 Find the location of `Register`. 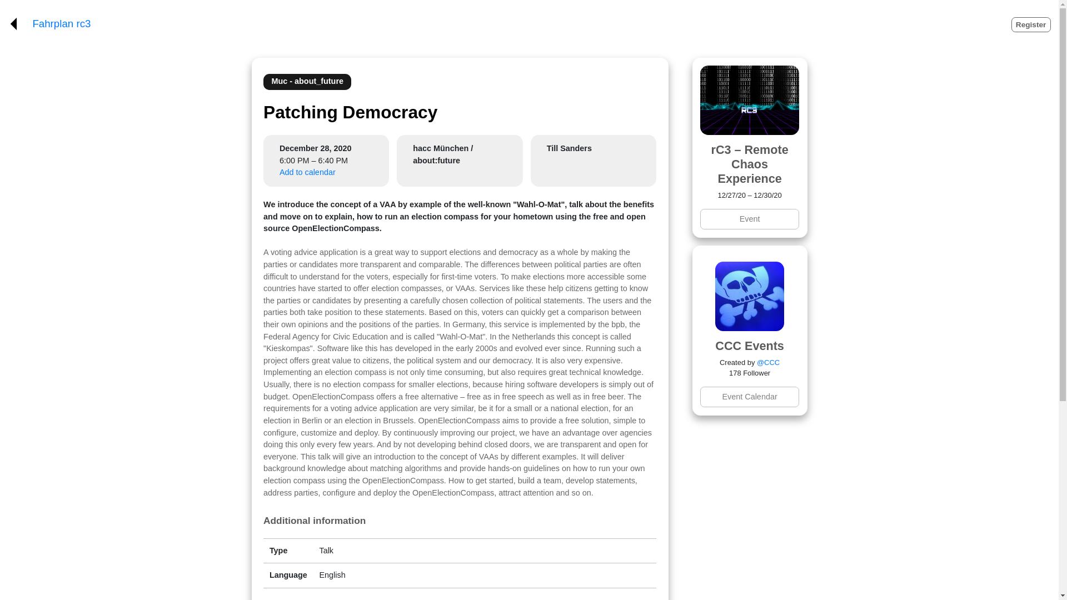

Register is located at coordinates (1031, 24).